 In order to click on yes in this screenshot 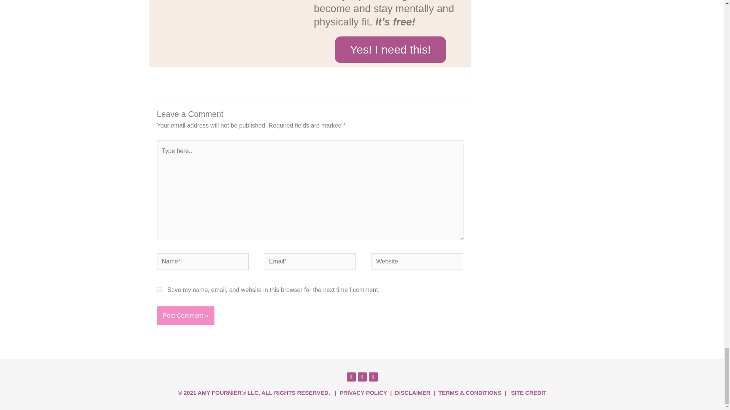, I will do `click(159, 289)`.